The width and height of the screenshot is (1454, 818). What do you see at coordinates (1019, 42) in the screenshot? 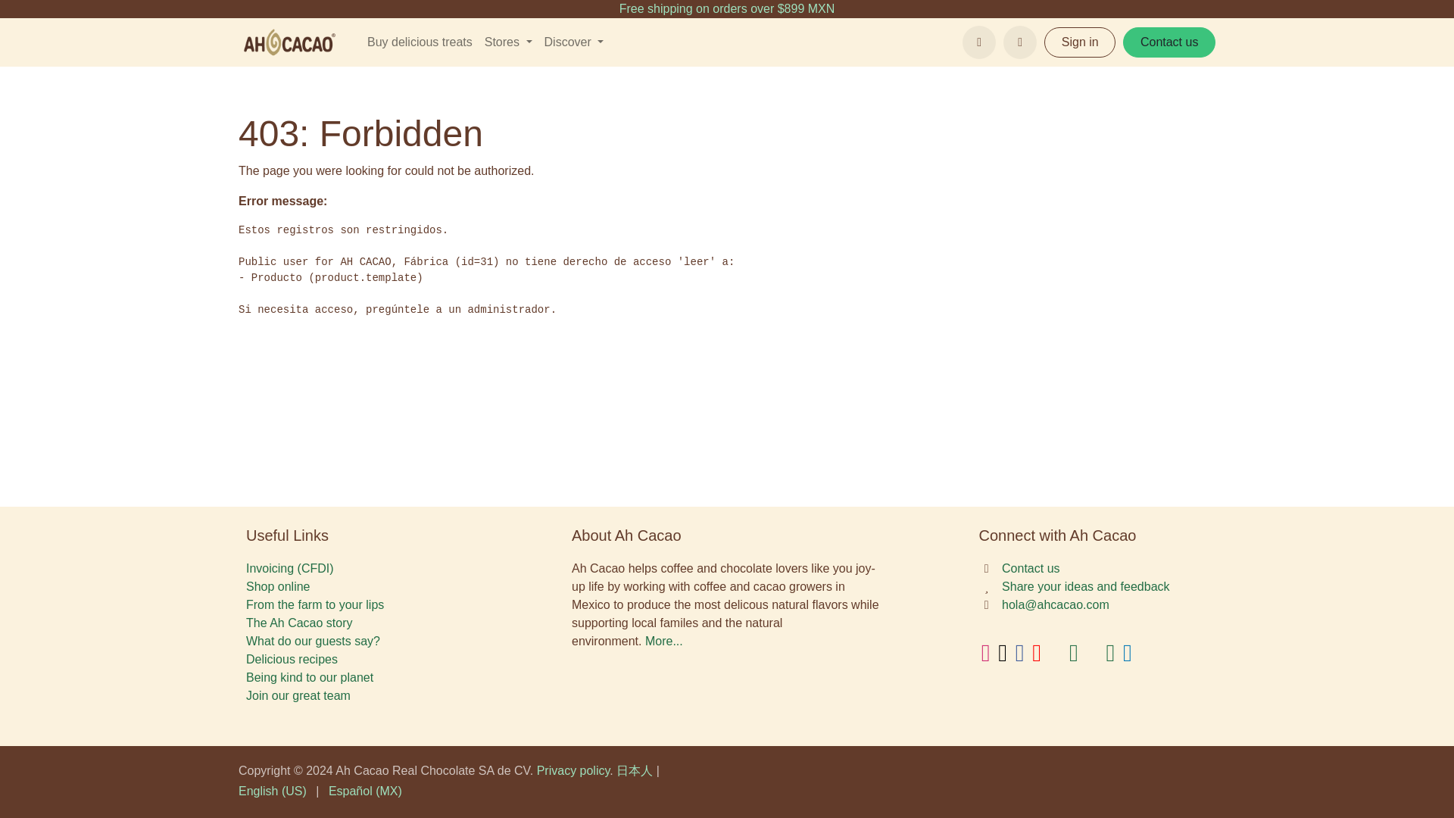
I see `Search` at bounding box center [1019, 42].